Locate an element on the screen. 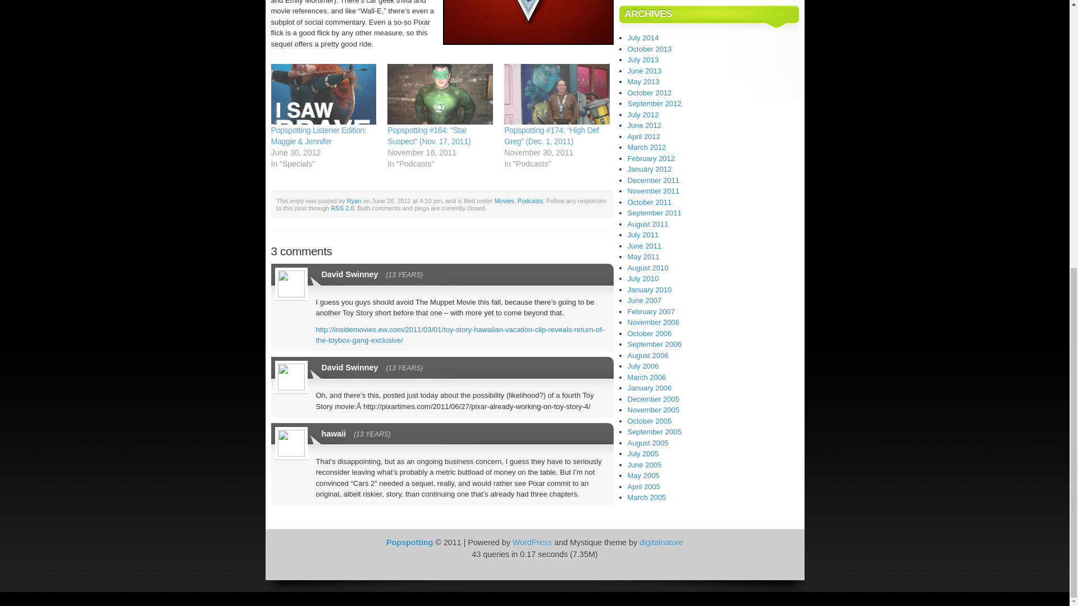  David Swinney is located at coordinates (349, 367).